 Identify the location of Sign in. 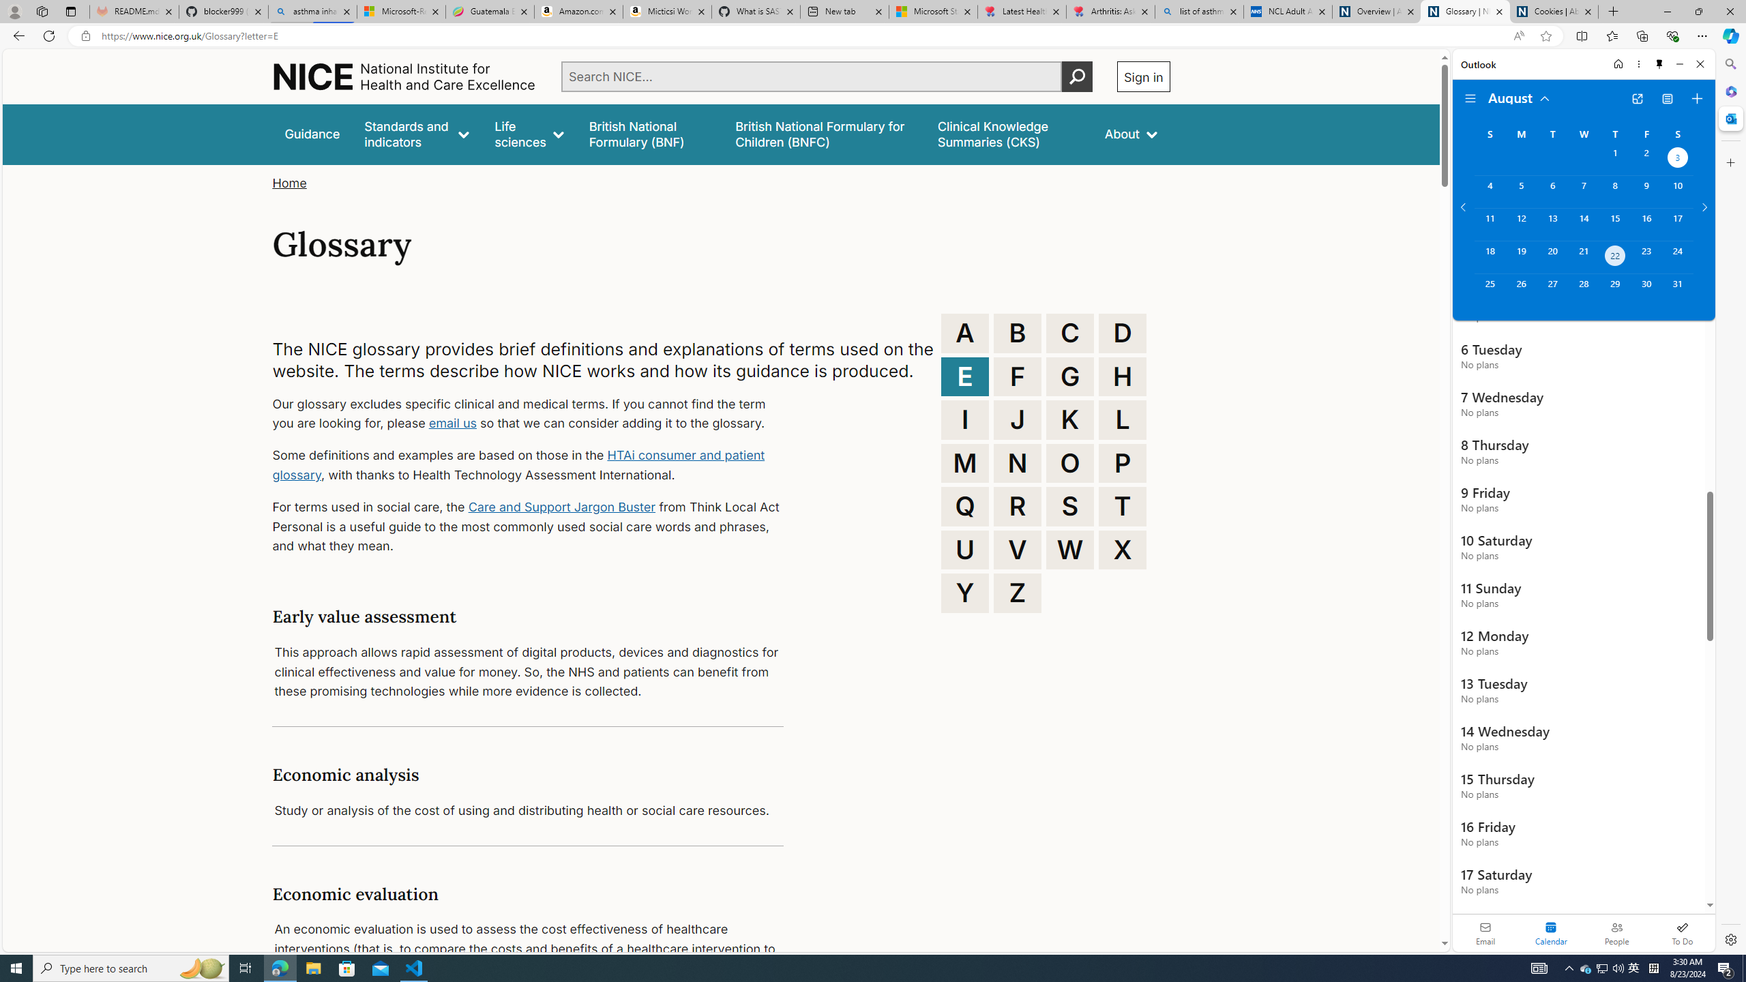
(1142, 76).